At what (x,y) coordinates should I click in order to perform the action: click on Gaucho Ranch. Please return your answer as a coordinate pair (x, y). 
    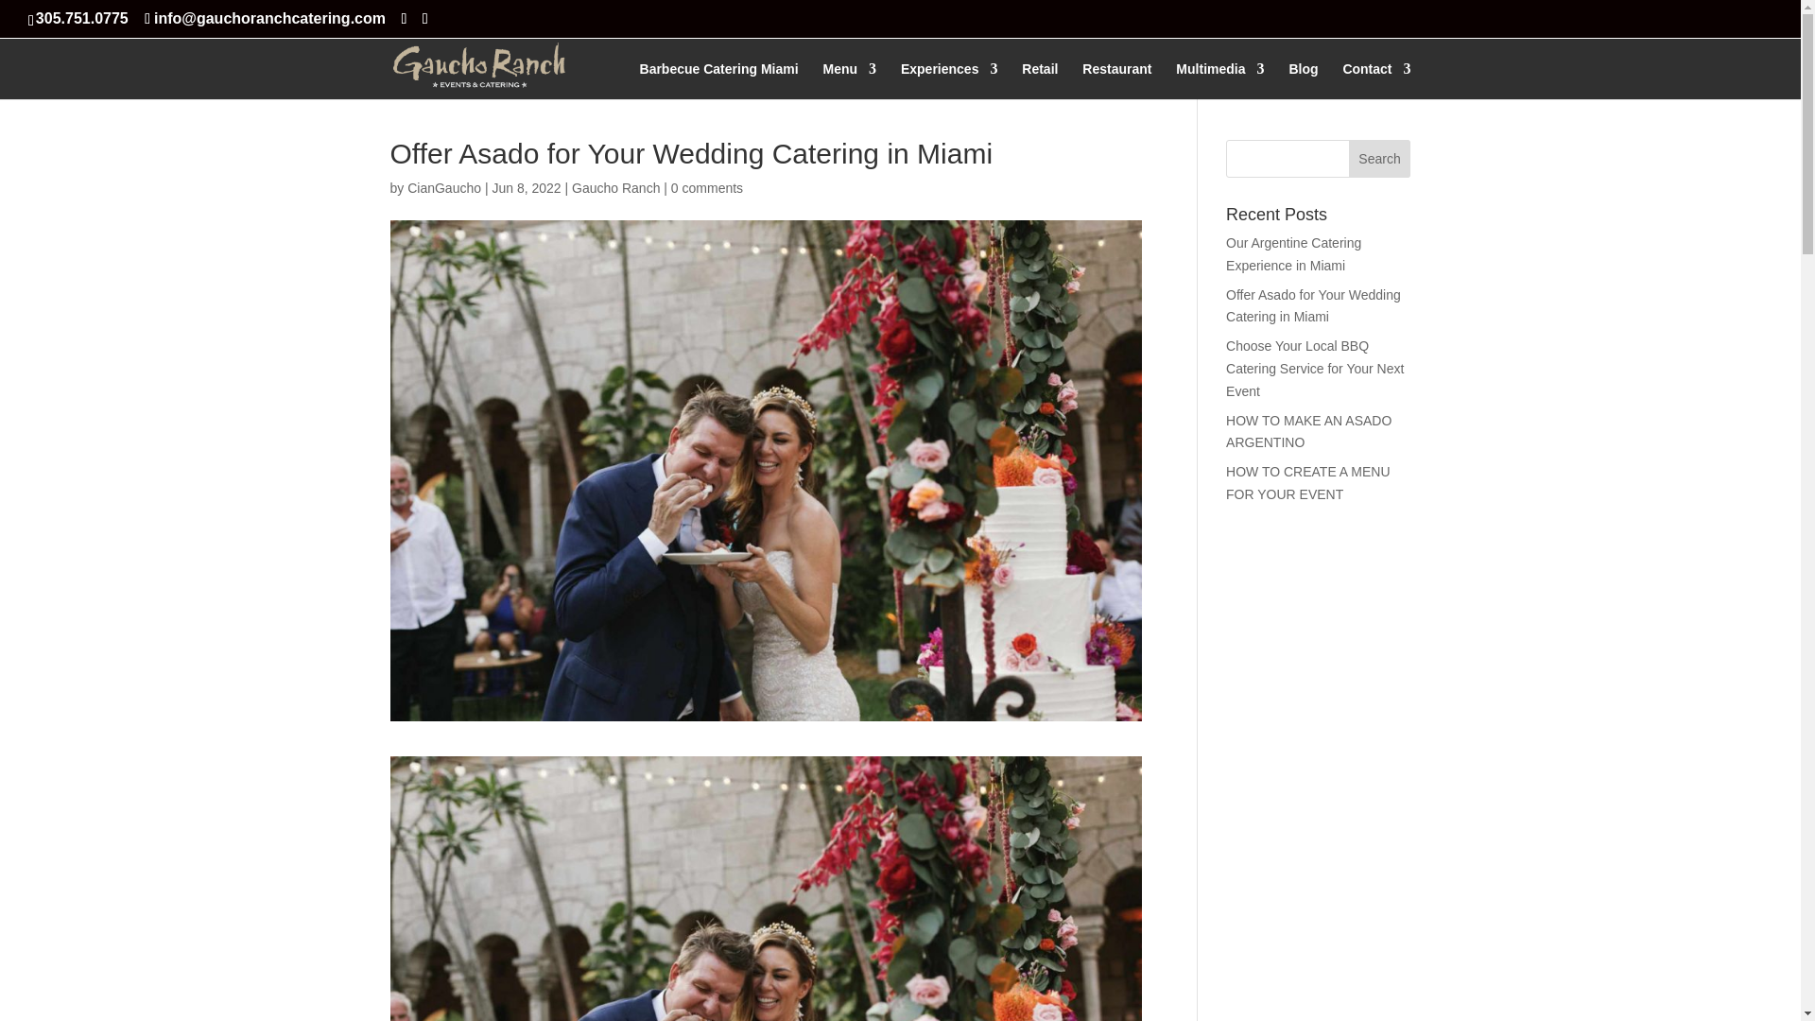
    Looking at the image, I should click on (615, 188).